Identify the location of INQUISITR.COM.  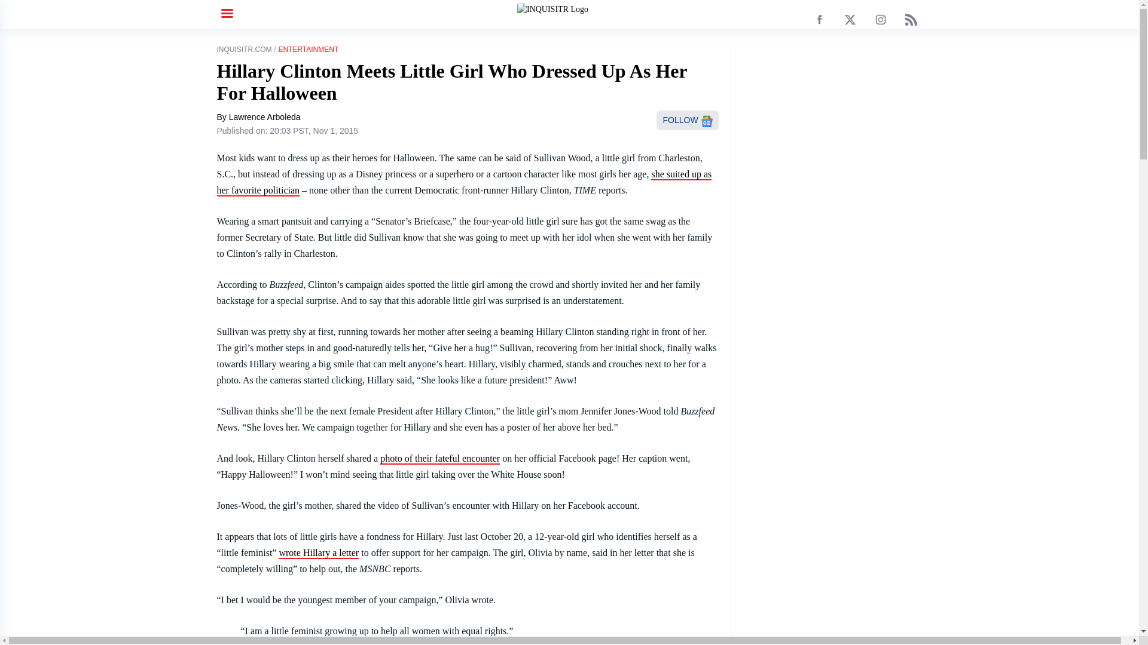
(244, 49).